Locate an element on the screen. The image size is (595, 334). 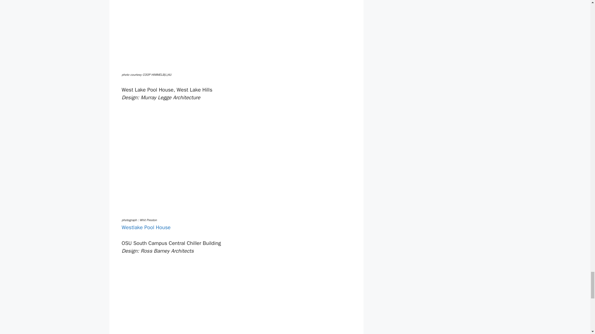
OSU South Campus Central Chiller Building is located at coordinates (204, 294).